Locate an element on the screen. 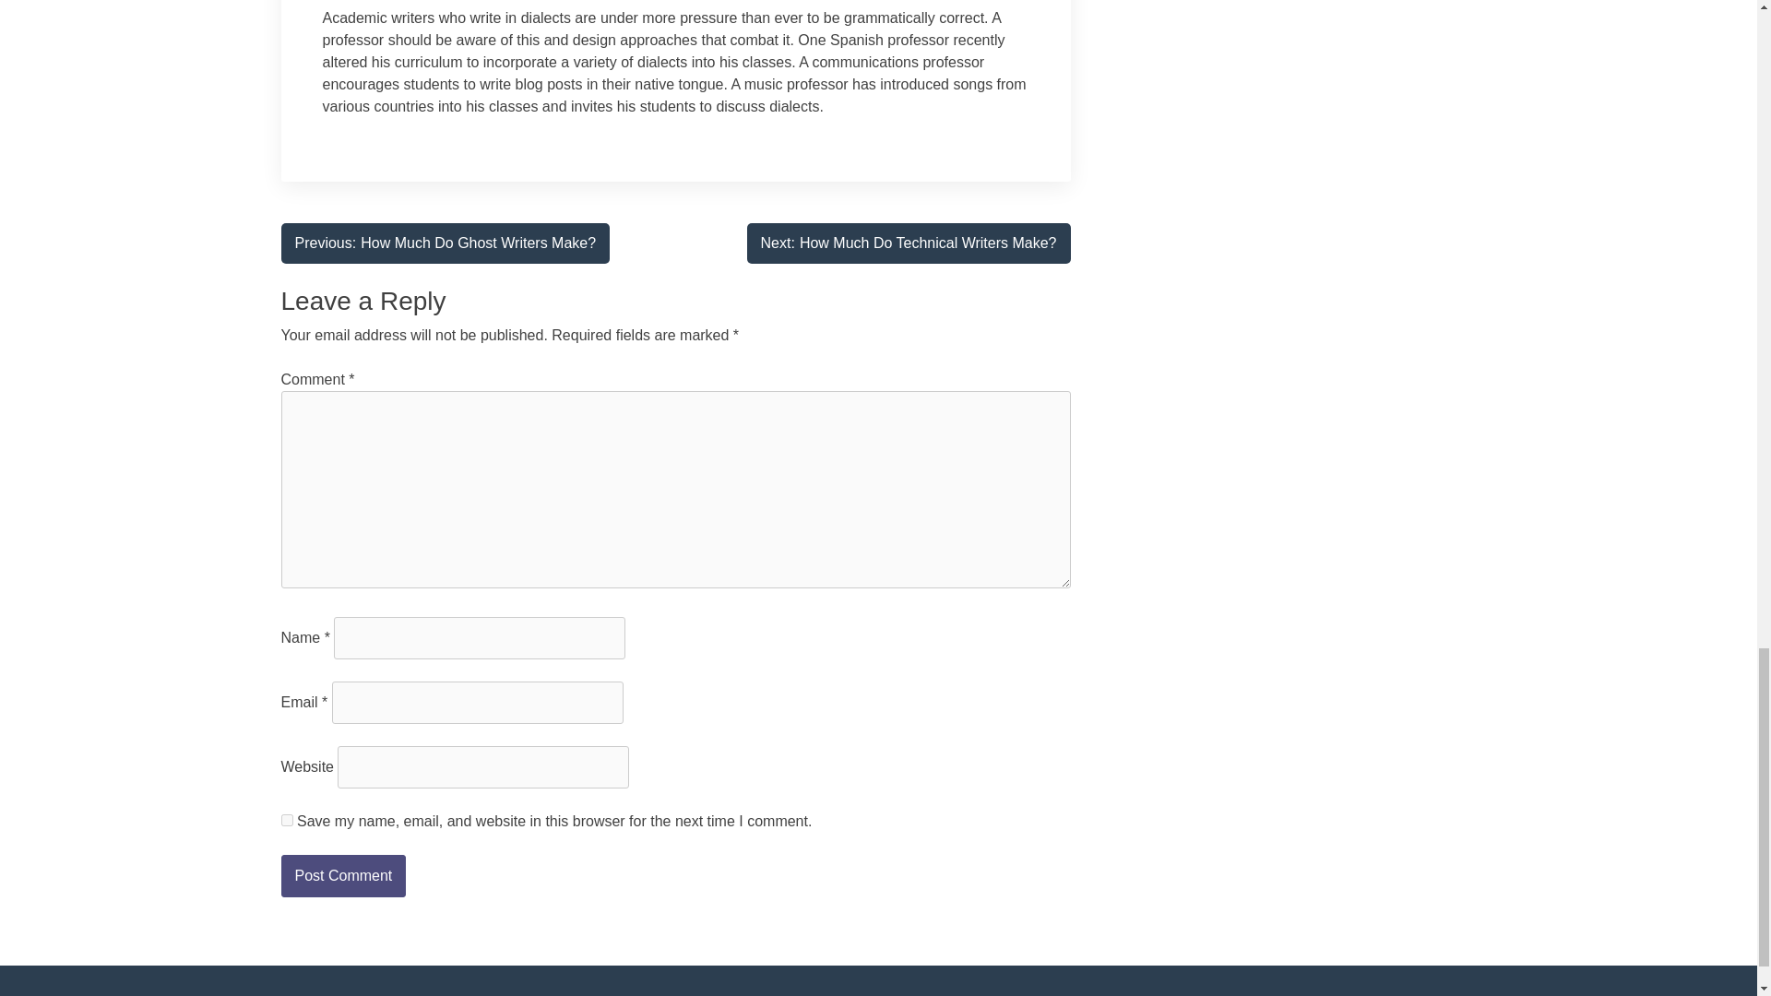 The width and height of the screenshot is (1771, 996). yes is located at coordinates (445, 243).